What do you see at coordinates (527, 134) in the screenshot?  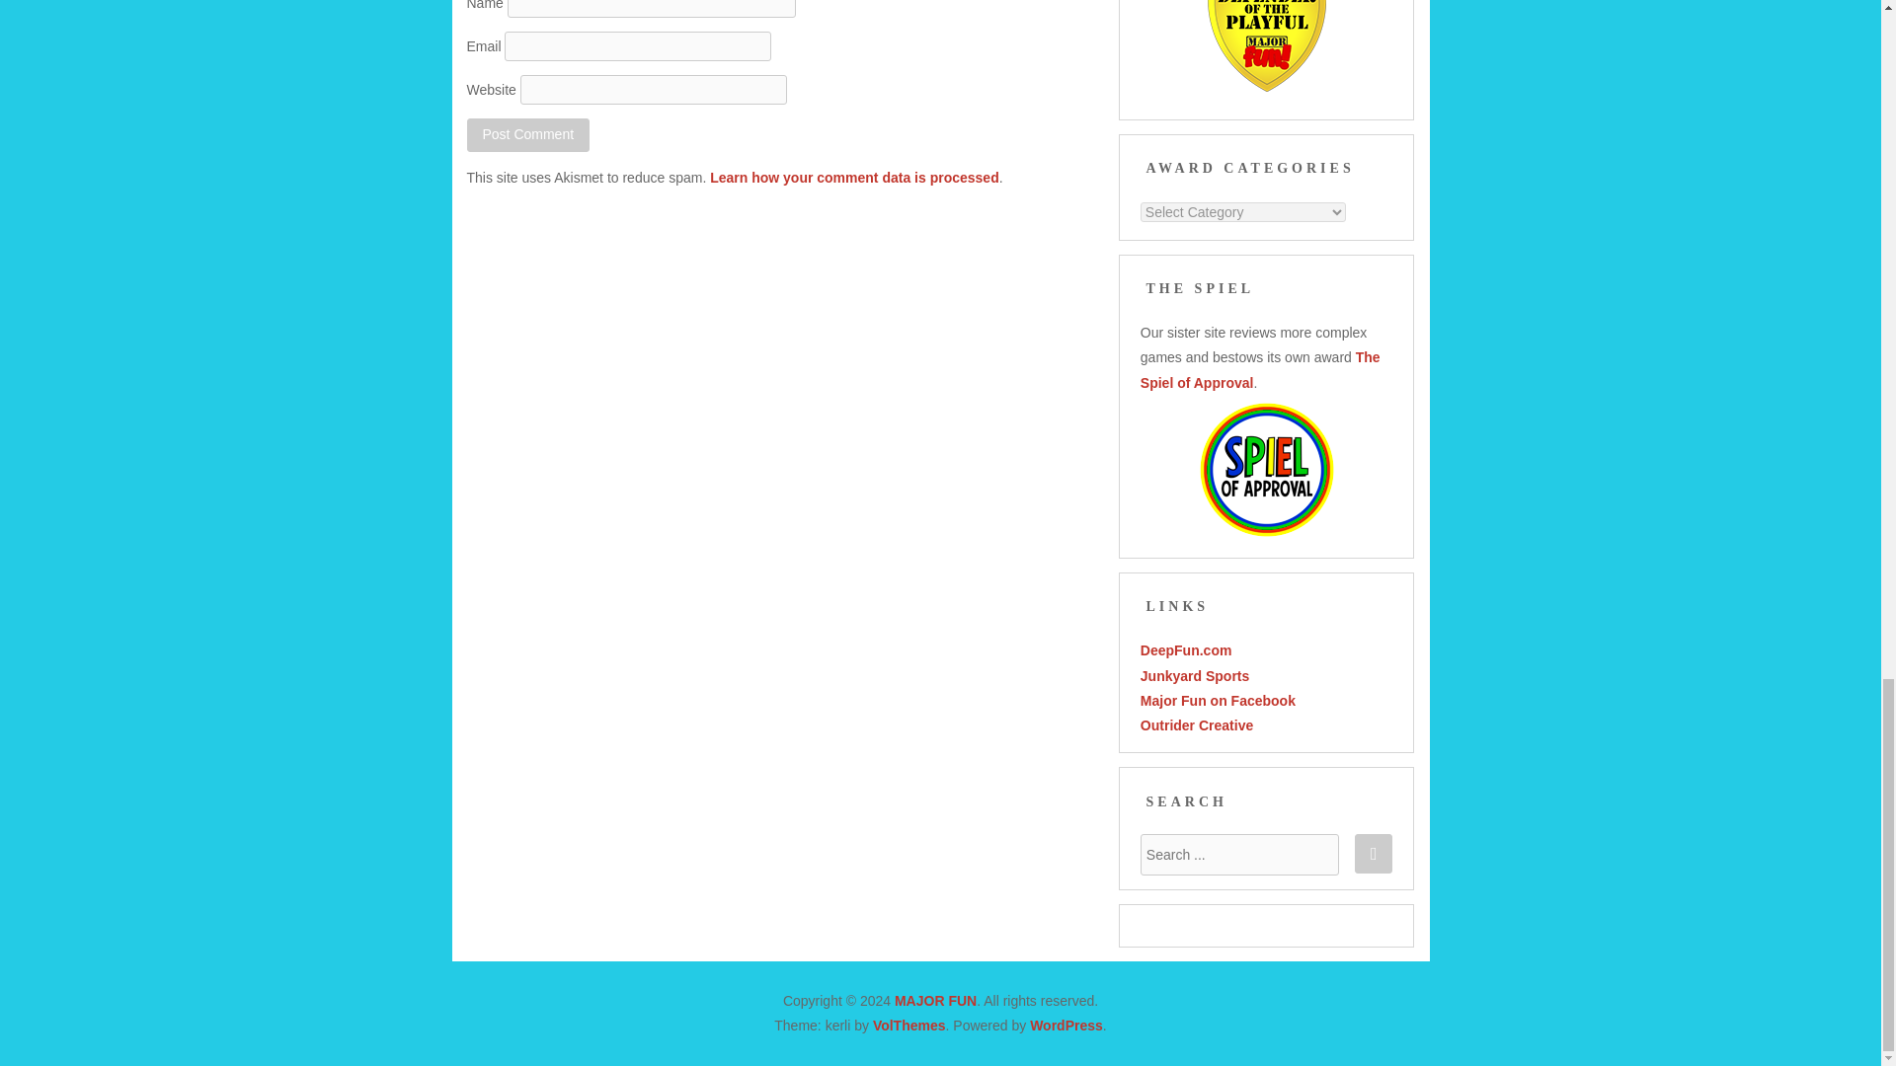 I see `Post Comment` at bounding box center [527, 134].